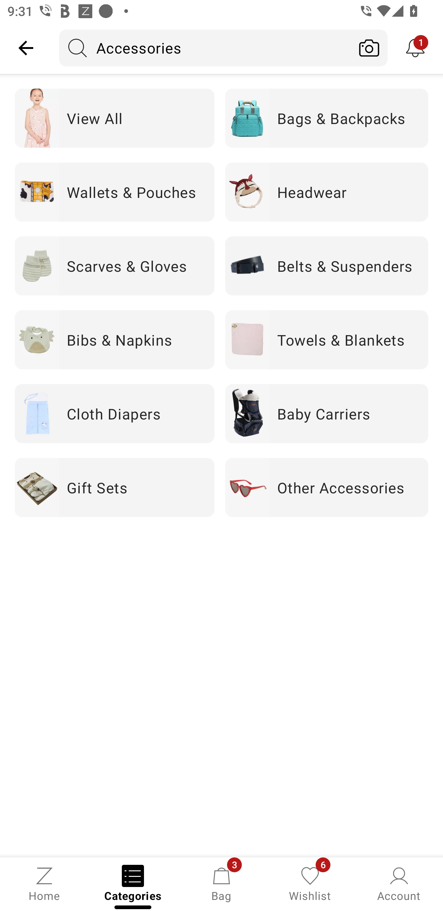 This screenshot has width=443, height=911. What do you see at coordinates (399, 883) in the screenshot?
I see `Account` at bounding box center [399, 883].